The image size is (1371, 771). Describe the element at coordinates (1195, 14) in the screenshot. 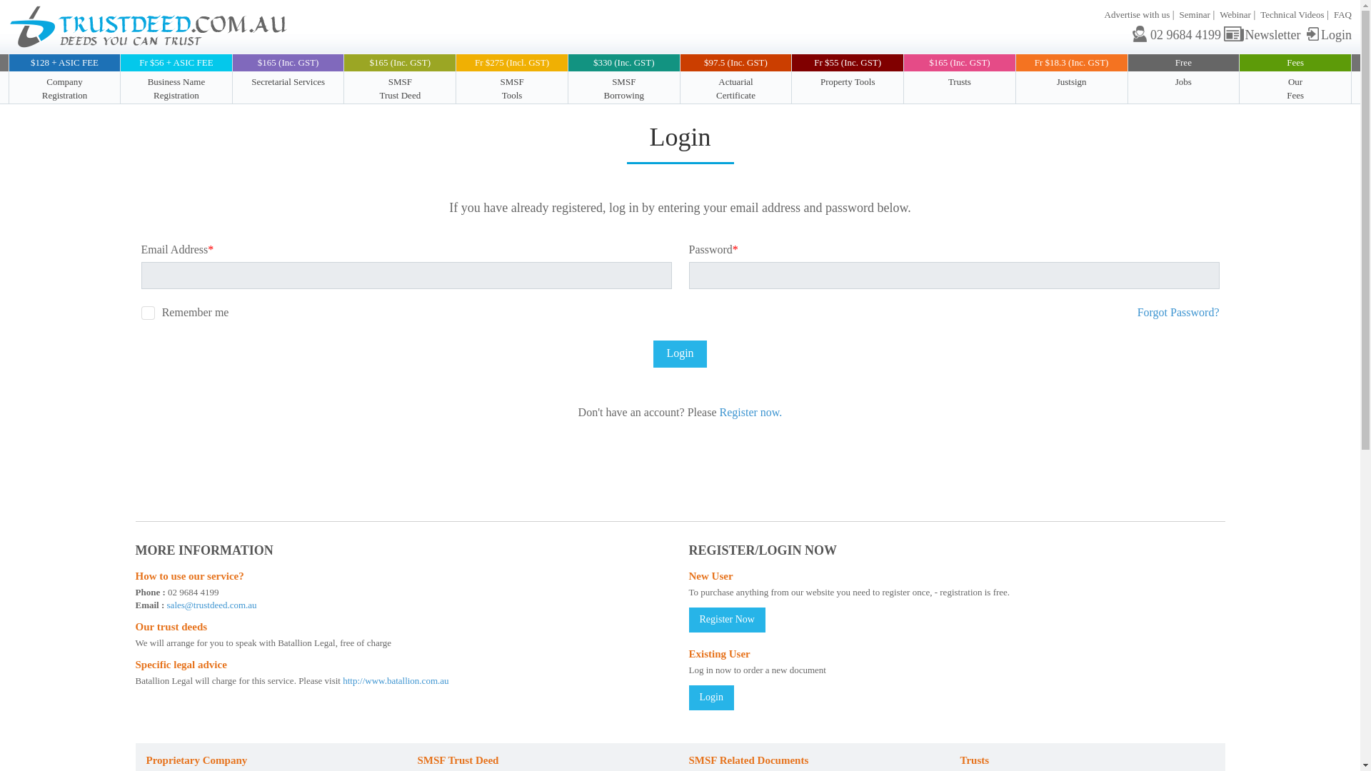

I see `Seminar` at that location.